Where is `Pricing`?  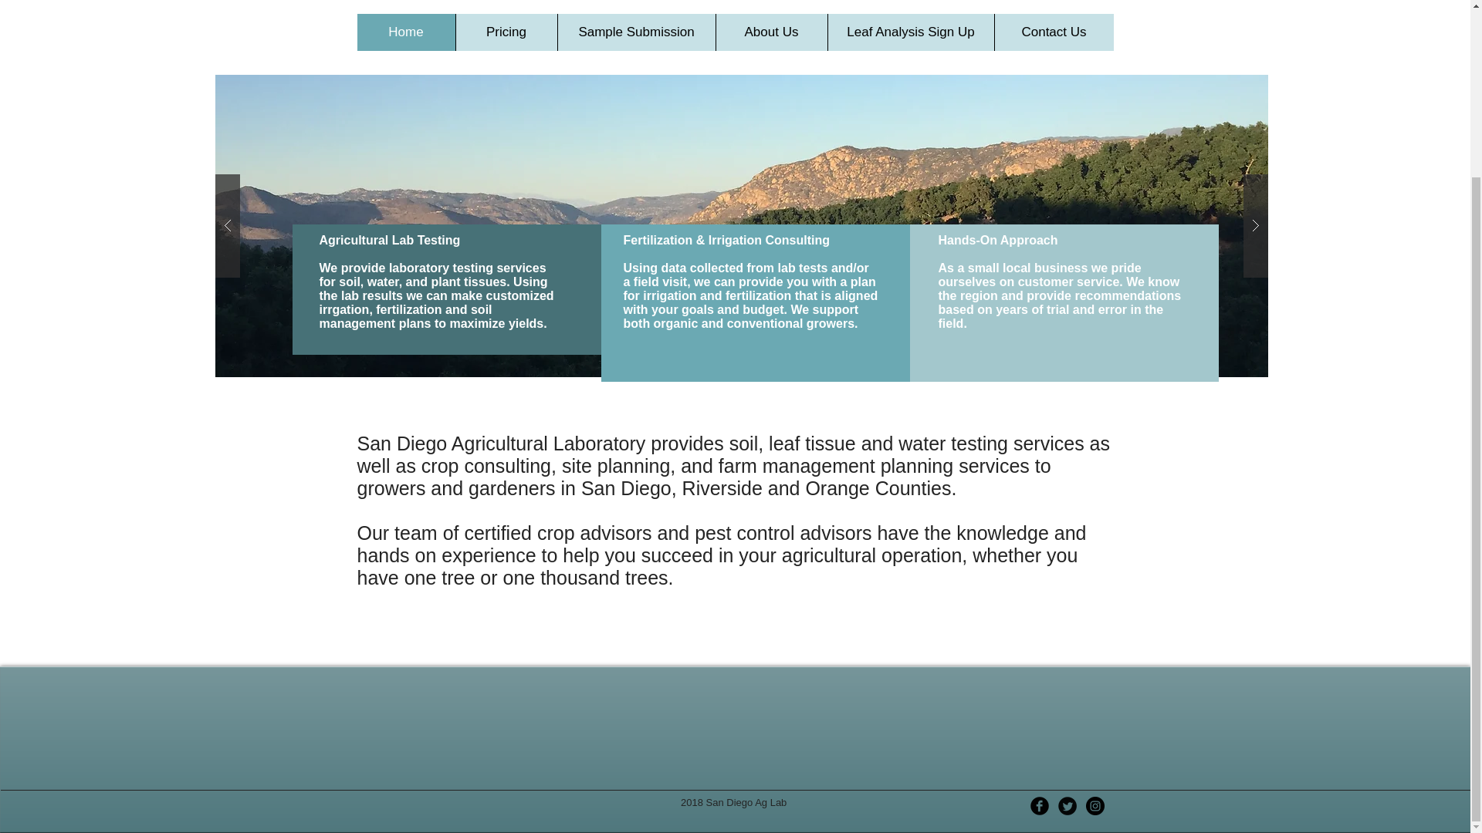
Pricing is located at coordinates (506, 32).